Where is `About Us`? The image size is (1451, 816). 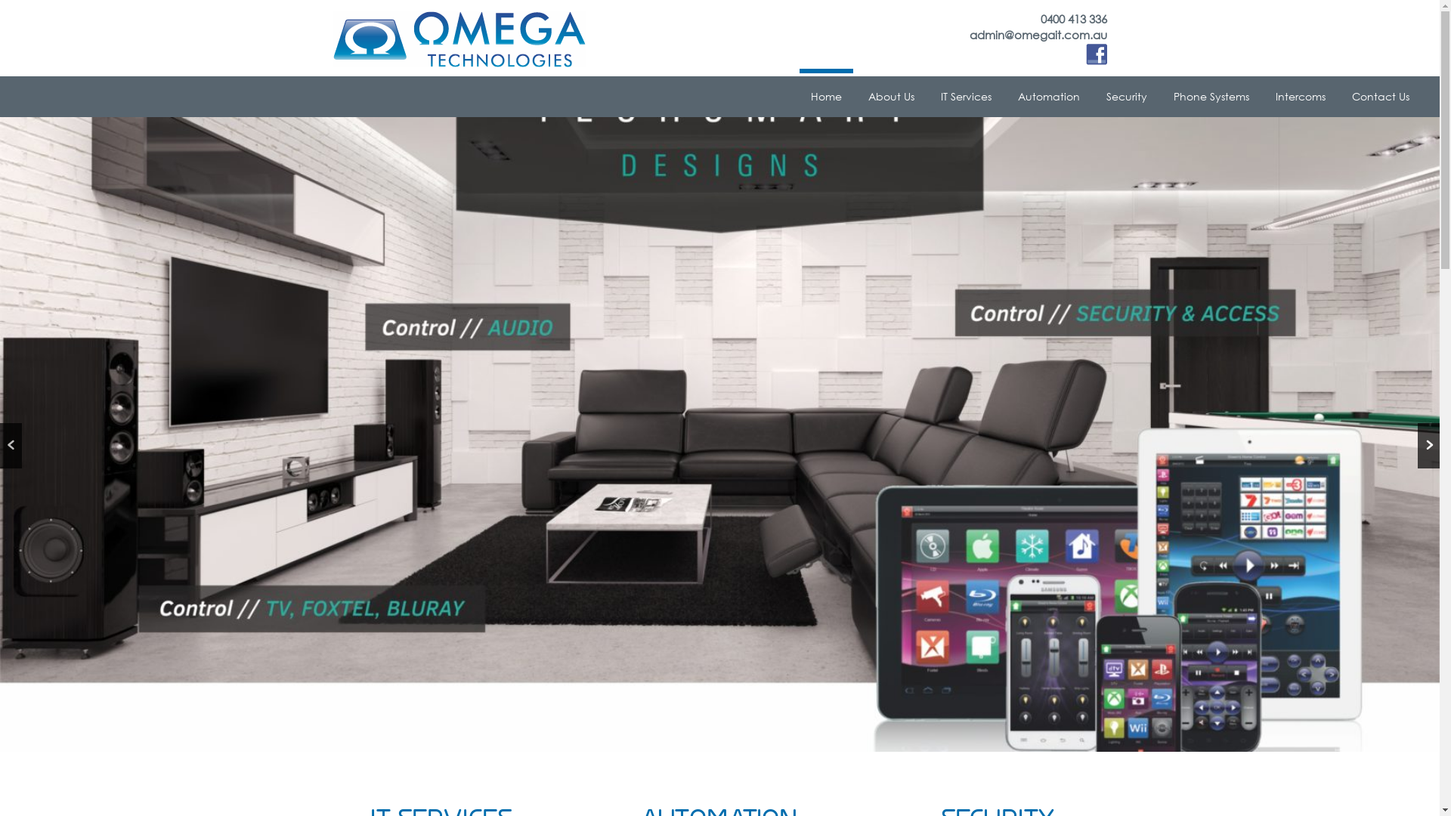 About Us is located at coordinates (892, 97).